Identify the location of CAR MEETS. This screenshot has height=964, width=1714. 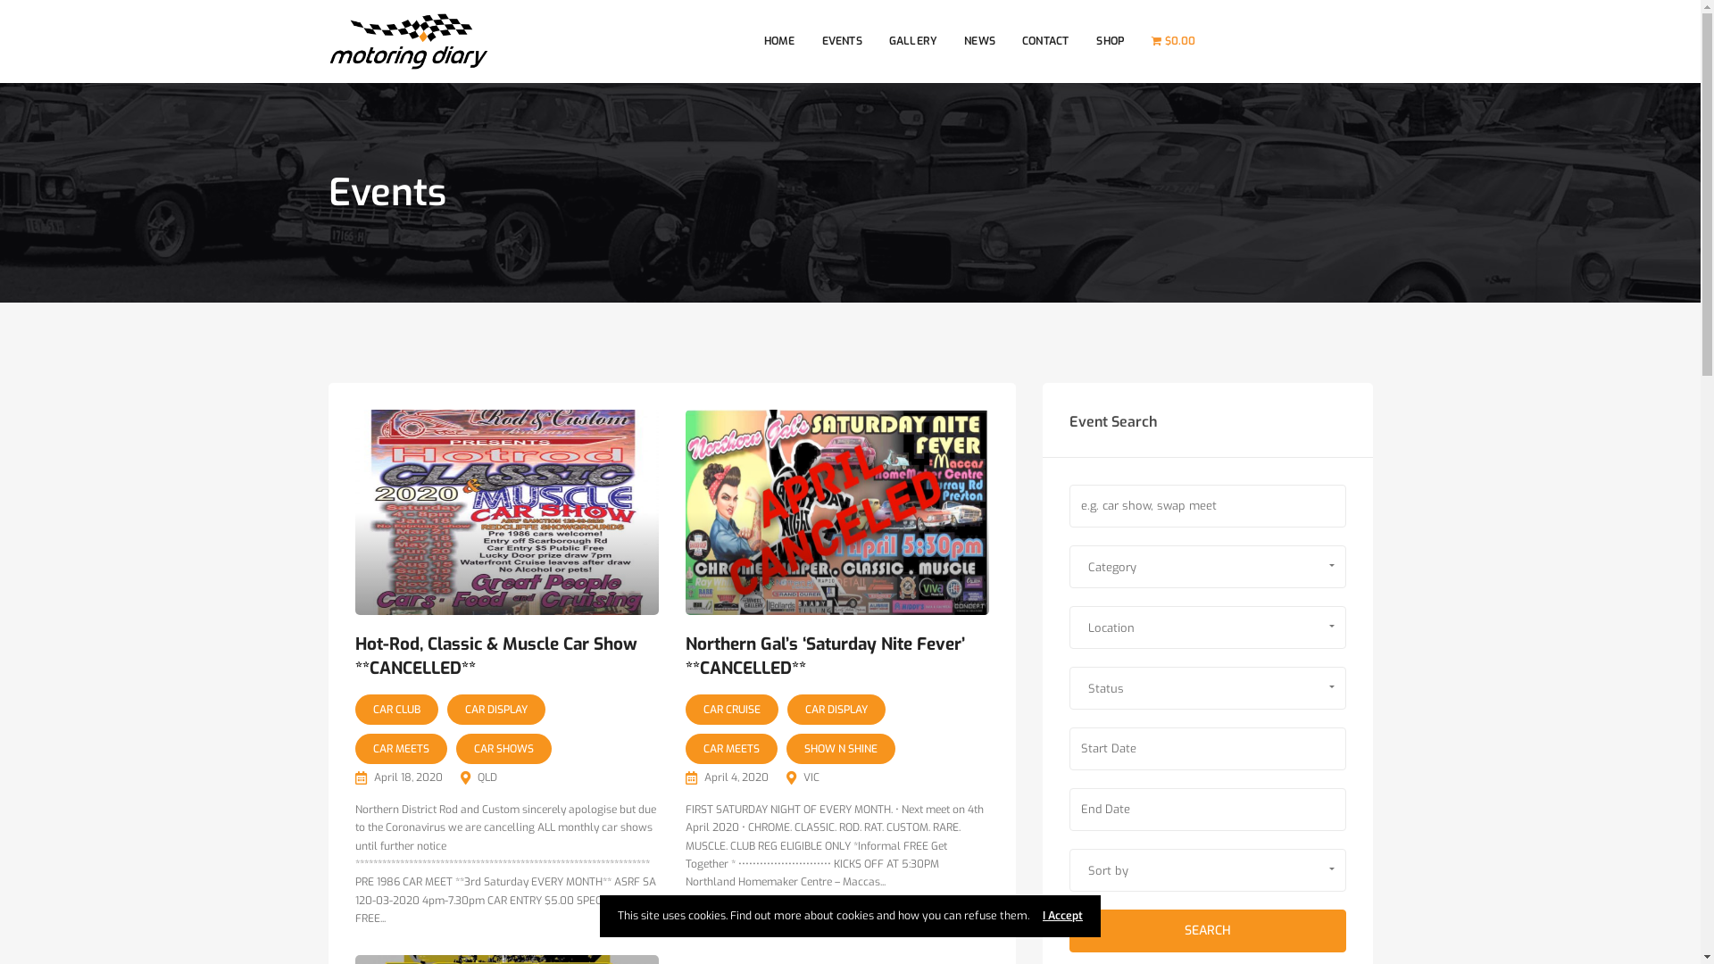
(402, 749).